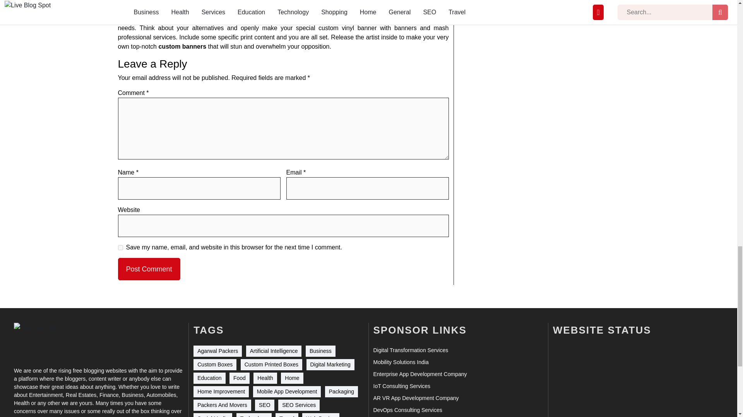 The image size is (743, 417). Describe the element at coordinates (42, 340) in the screenshot. I see `Live Blog Spot` at that location.